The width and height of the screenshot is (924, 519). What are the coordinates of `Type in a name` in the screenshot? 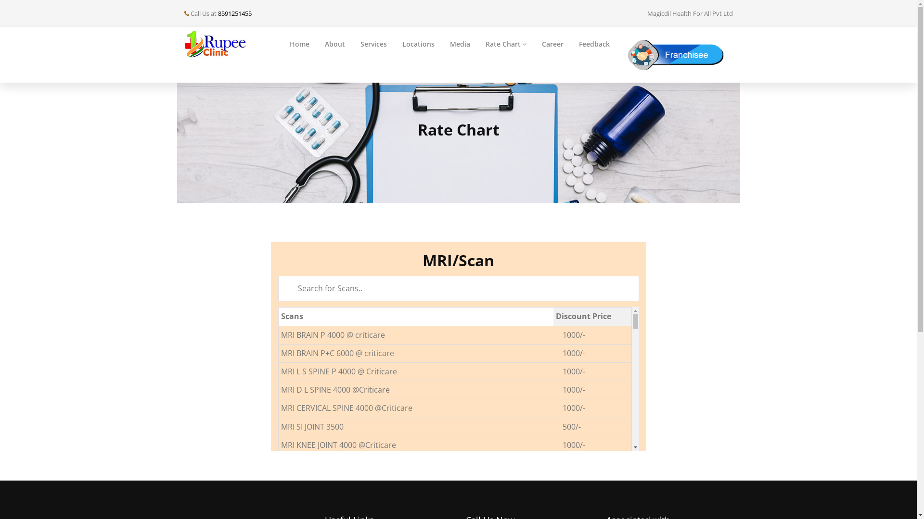 It's located at (459, 288).